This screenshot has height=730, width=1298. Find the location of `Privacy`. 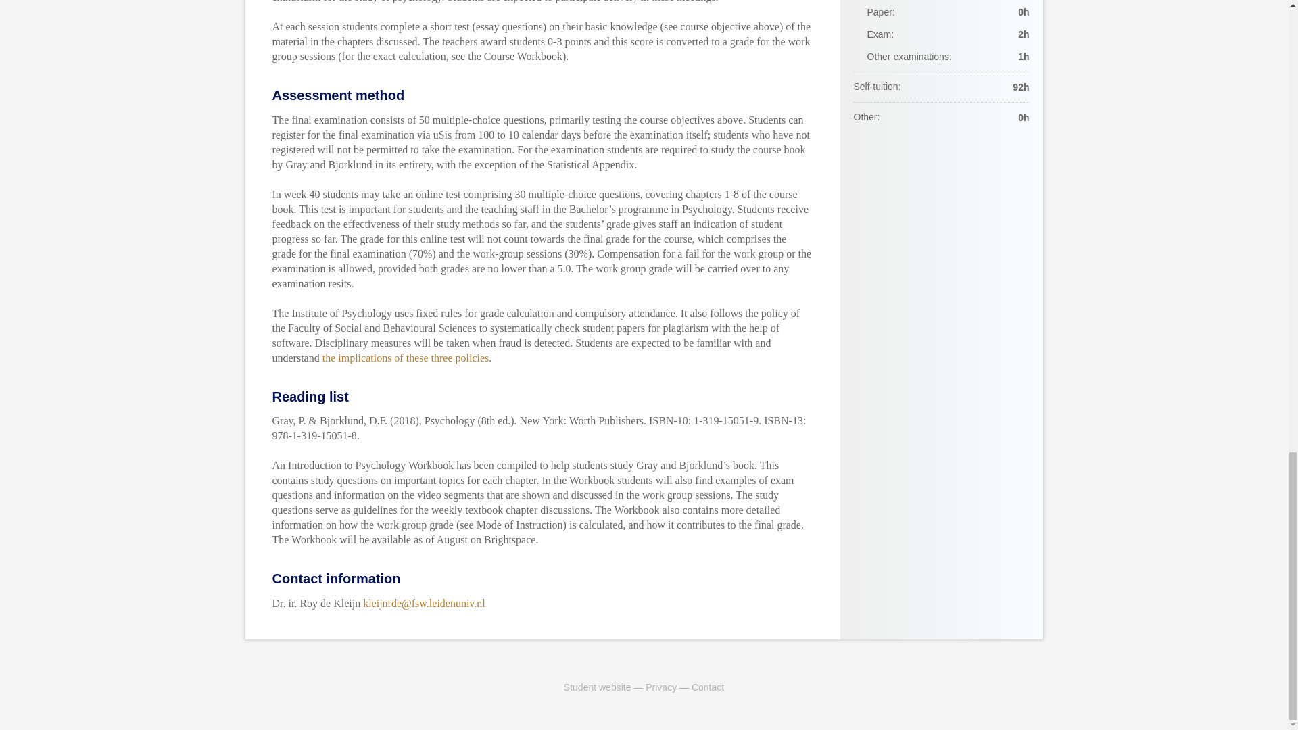

Privacy is located at coordinates (660, 687).